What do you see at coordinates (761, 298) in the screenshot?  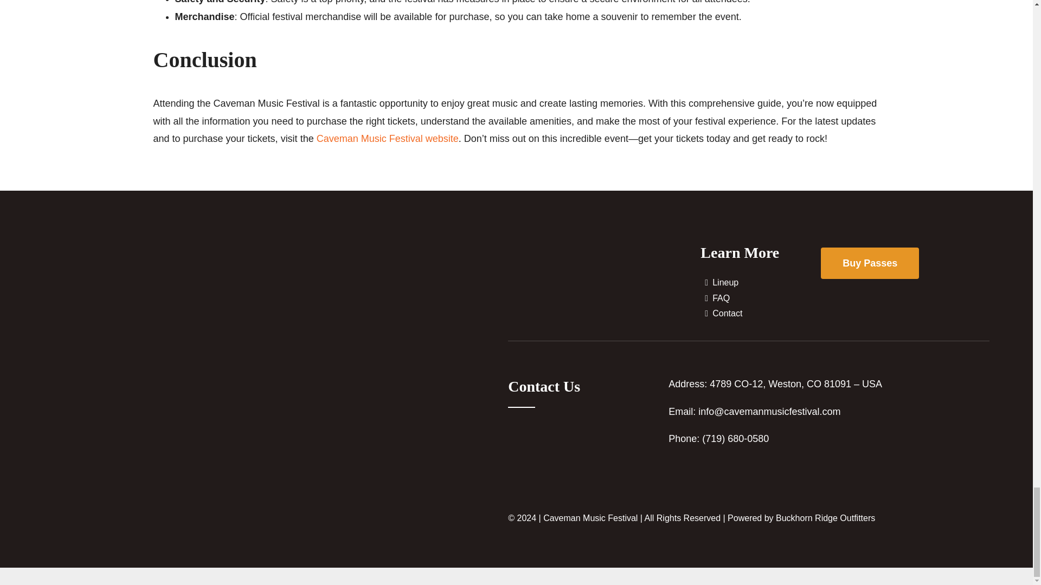 I see `FAQ` at bounding box center [761, 298].